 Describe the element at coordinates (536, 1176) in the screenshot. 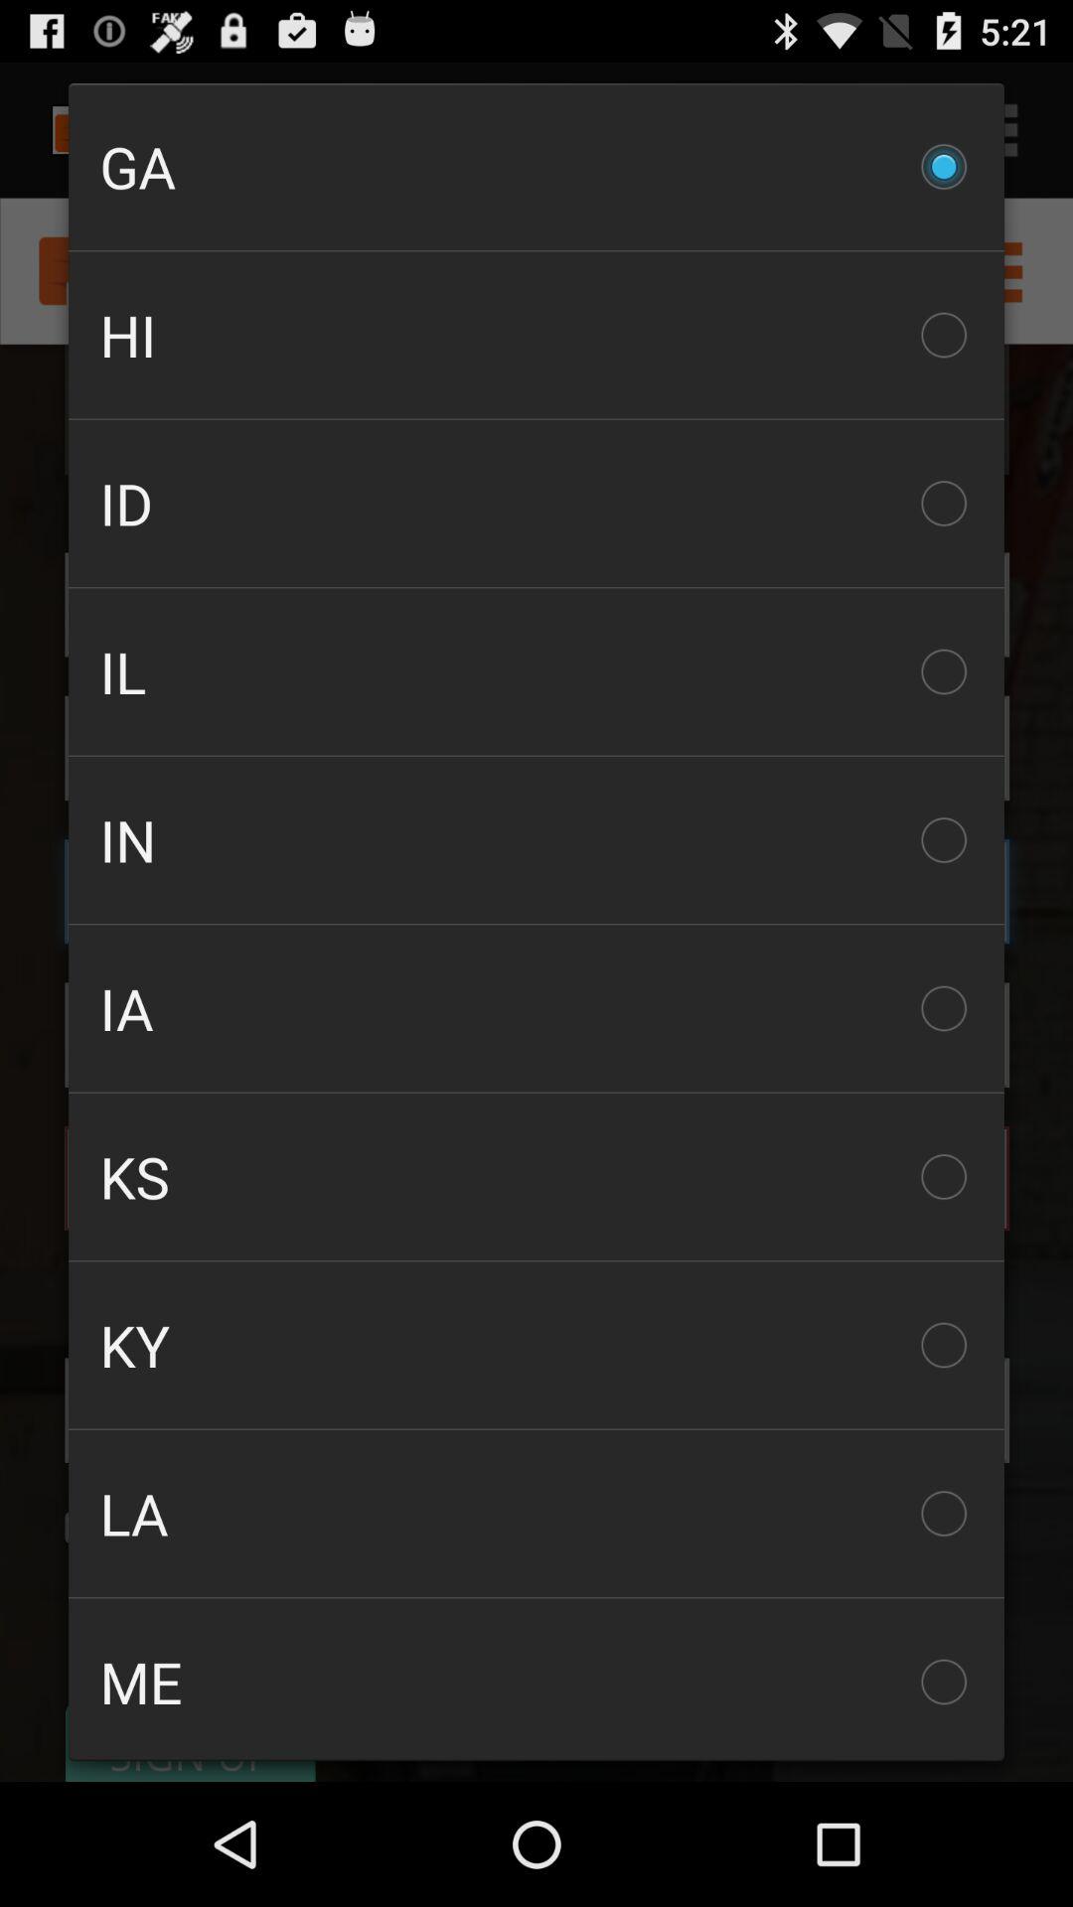

I see `swipe until ks` at that location.